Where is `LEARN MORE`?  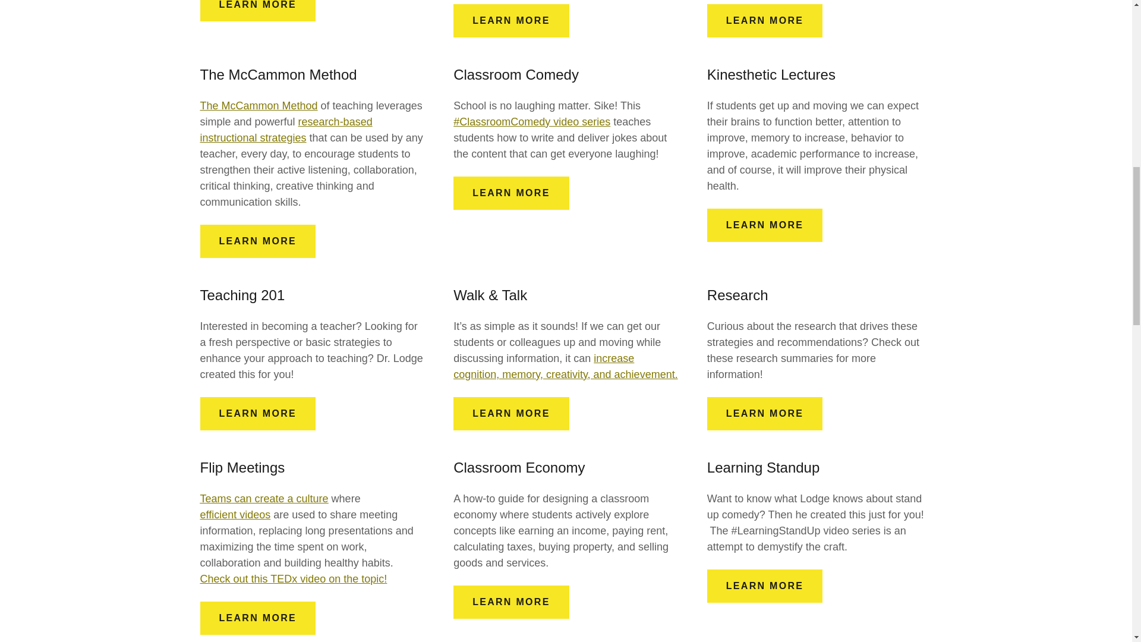 LEARN MORE is located at coordinates (765, 225).